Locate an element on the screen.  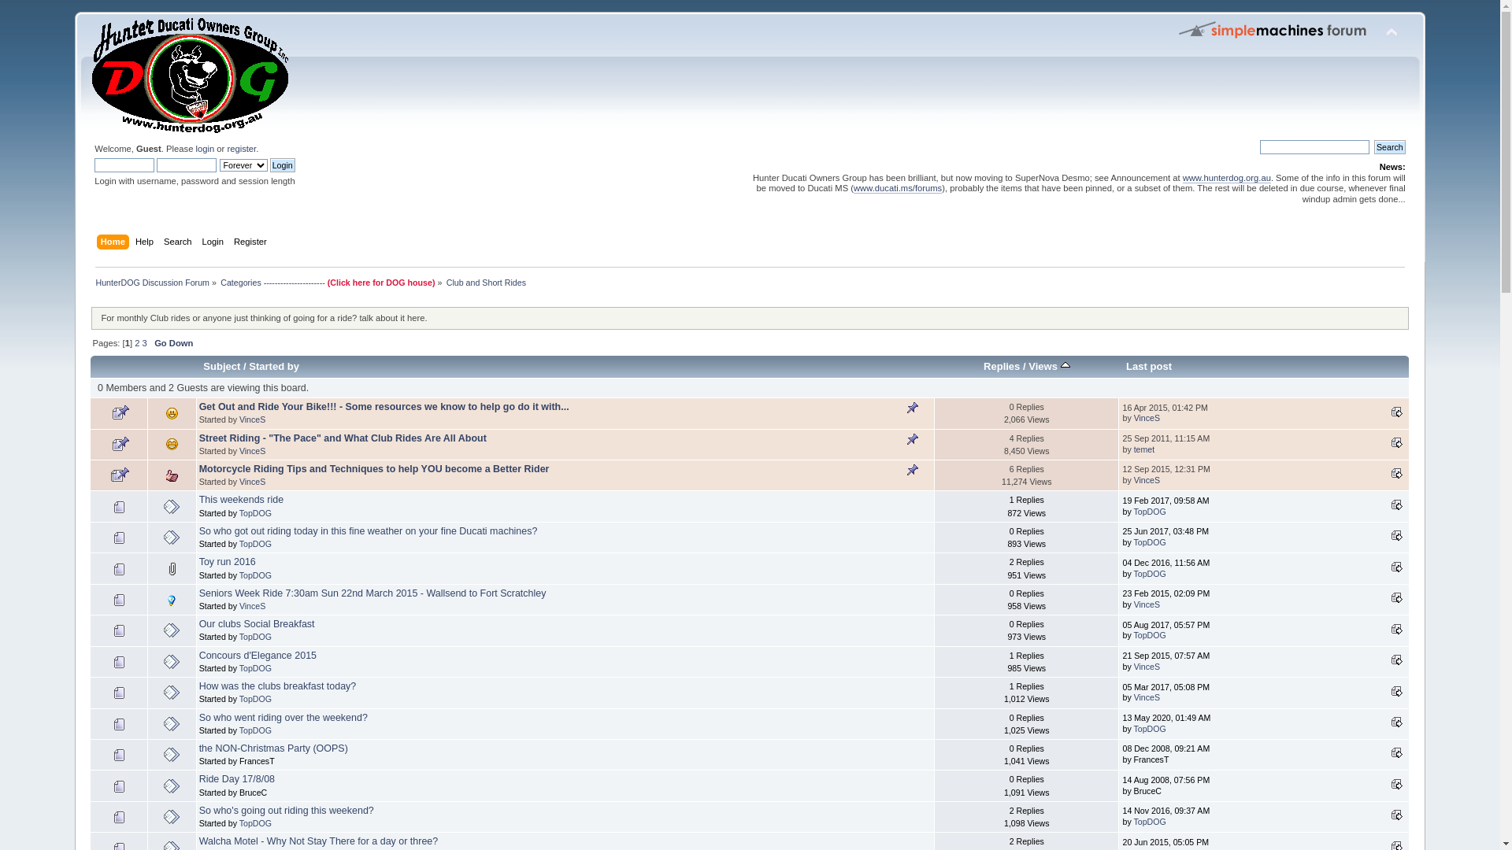
VinceS is located at coordinates (1147, 667).